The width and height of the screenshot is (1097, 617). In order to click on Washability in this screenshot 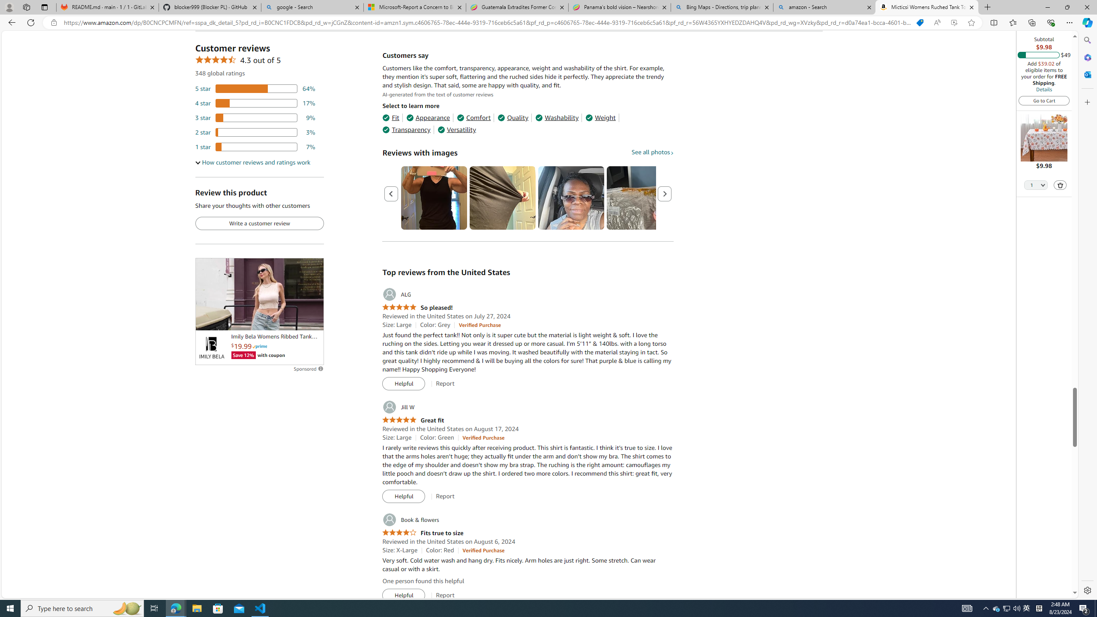, I will do `click(557, 118)`.